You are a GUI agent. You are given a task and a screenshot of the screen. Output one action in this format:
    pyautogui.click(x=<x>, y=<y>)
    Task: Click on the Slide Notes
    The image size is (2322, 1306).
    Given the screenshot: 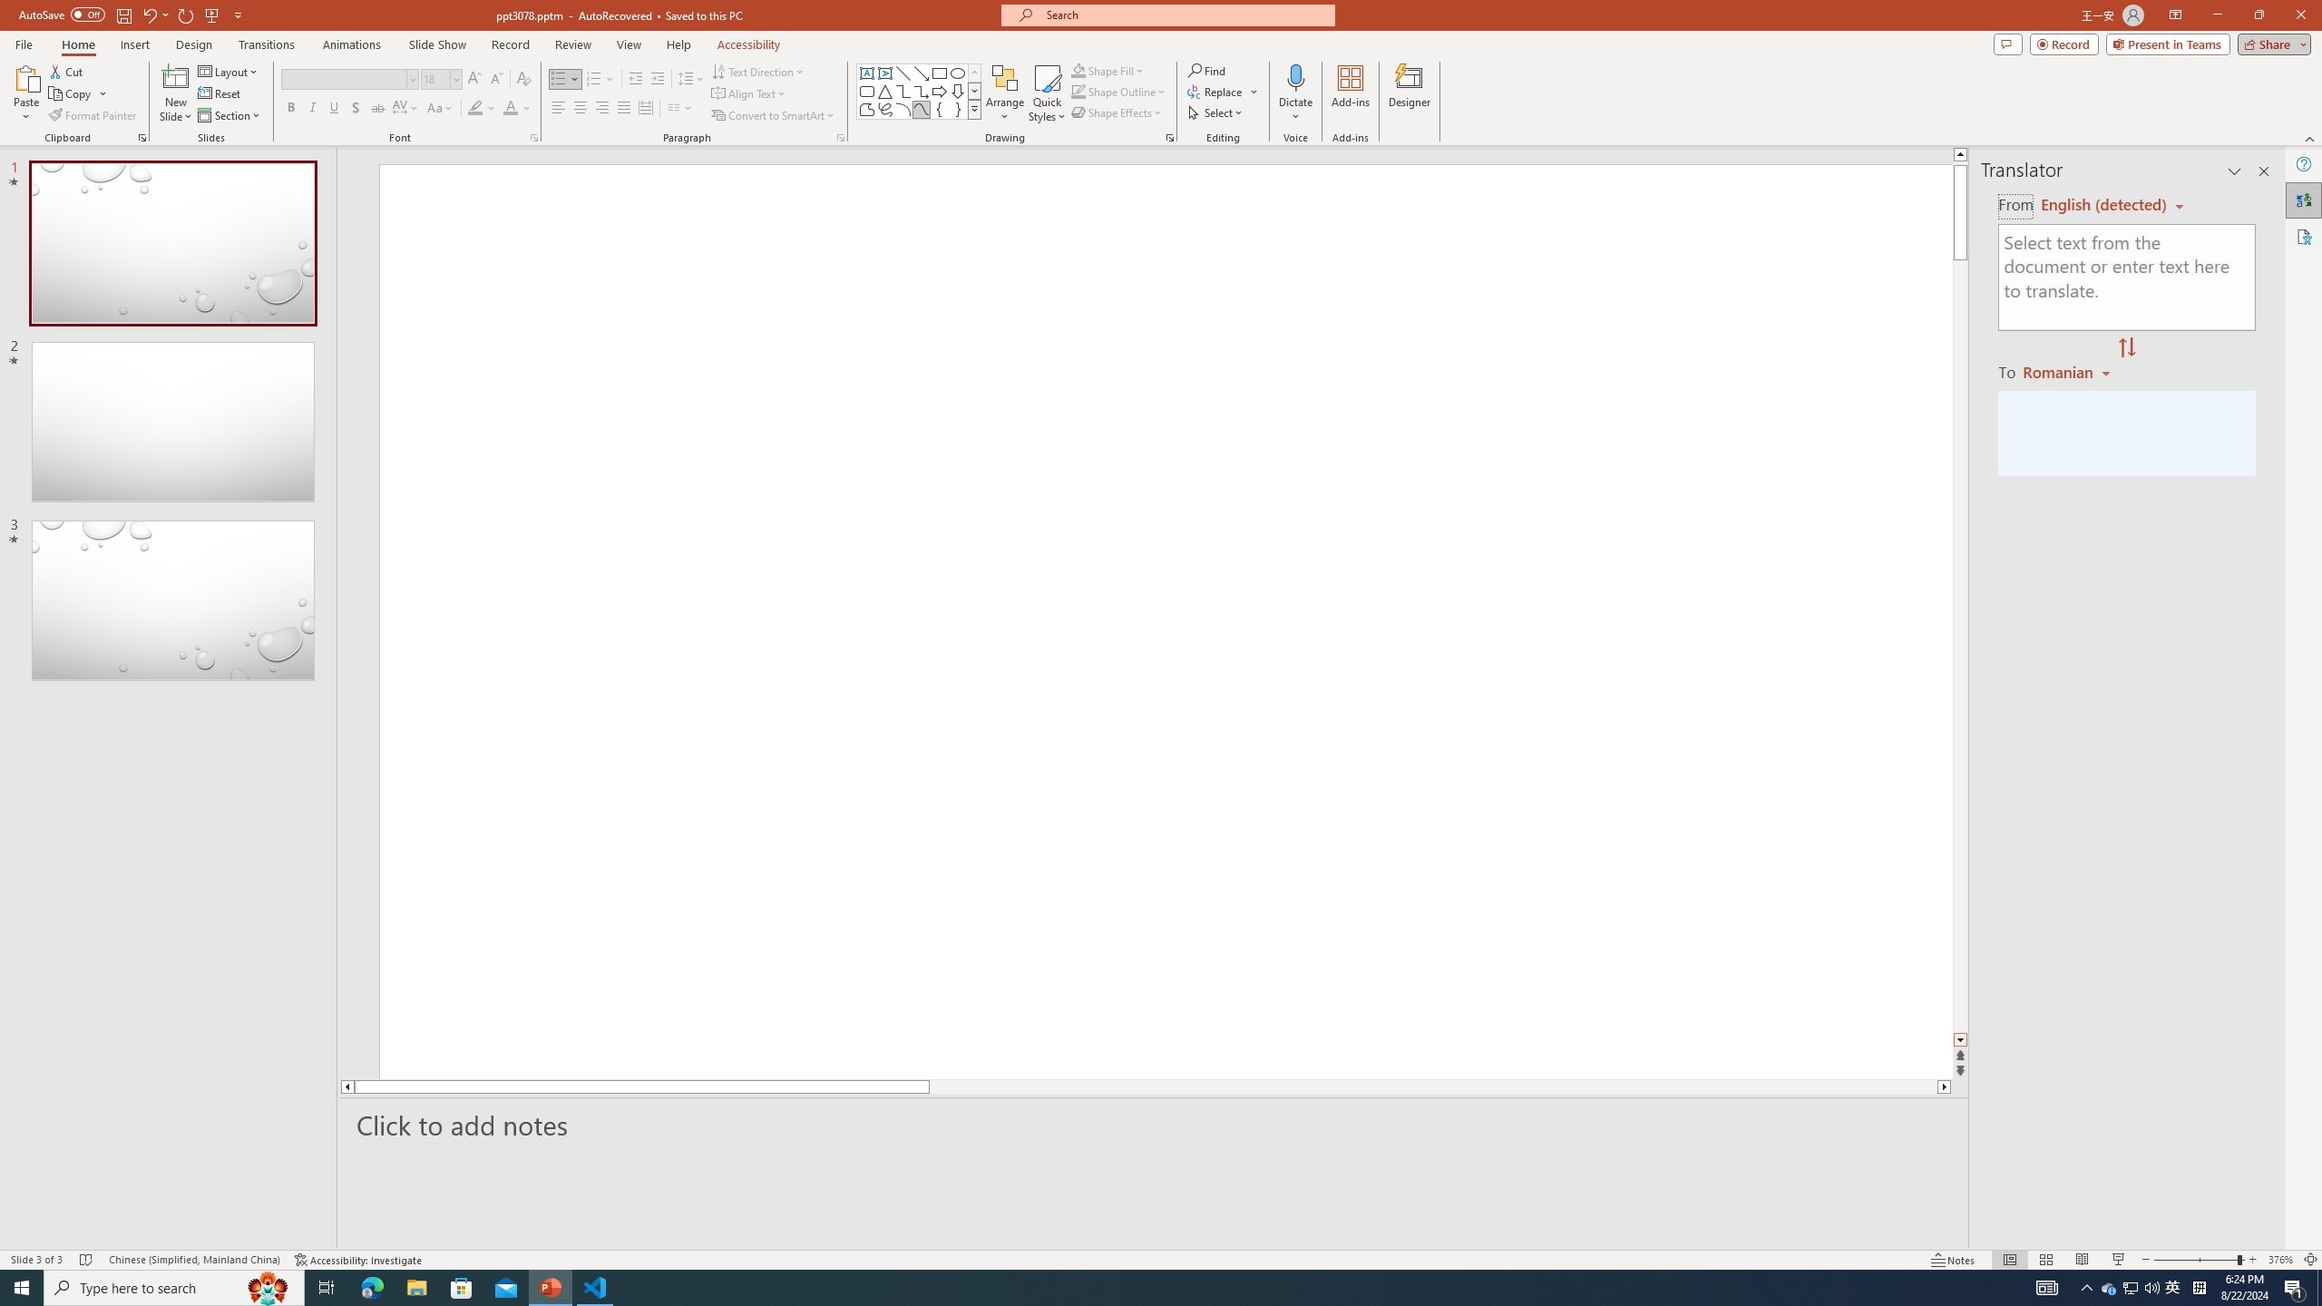 What is the action you would take?
    pyautogui.click(x=1155, y=1125)
    